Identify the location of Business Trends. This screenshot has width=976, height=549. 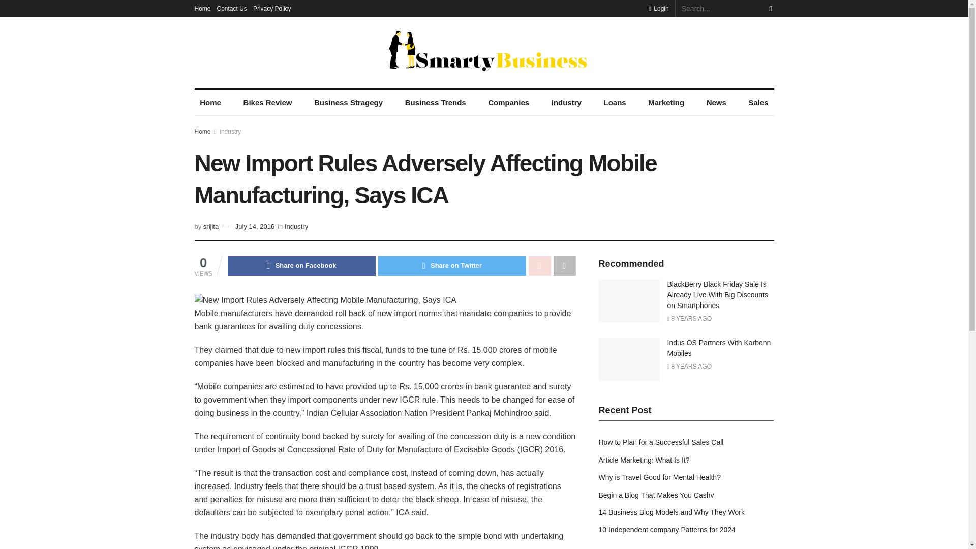
(435, 103).